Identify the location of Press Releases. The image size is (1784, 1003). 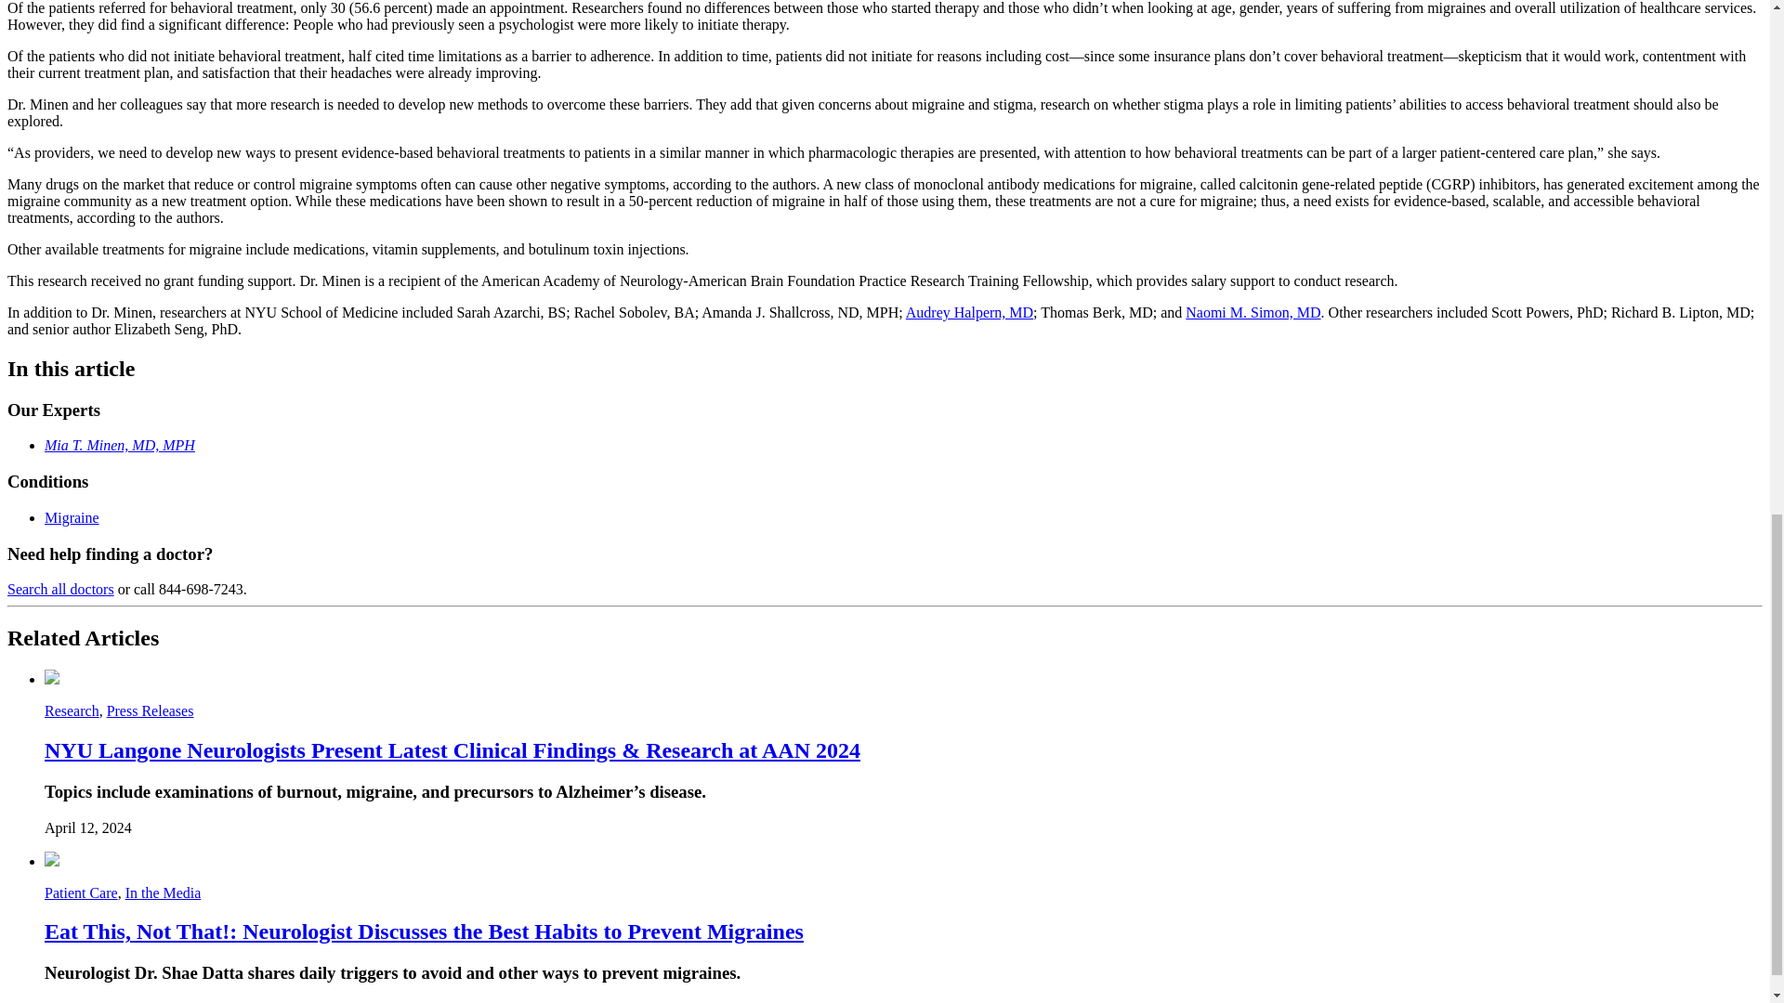
(151, 711).